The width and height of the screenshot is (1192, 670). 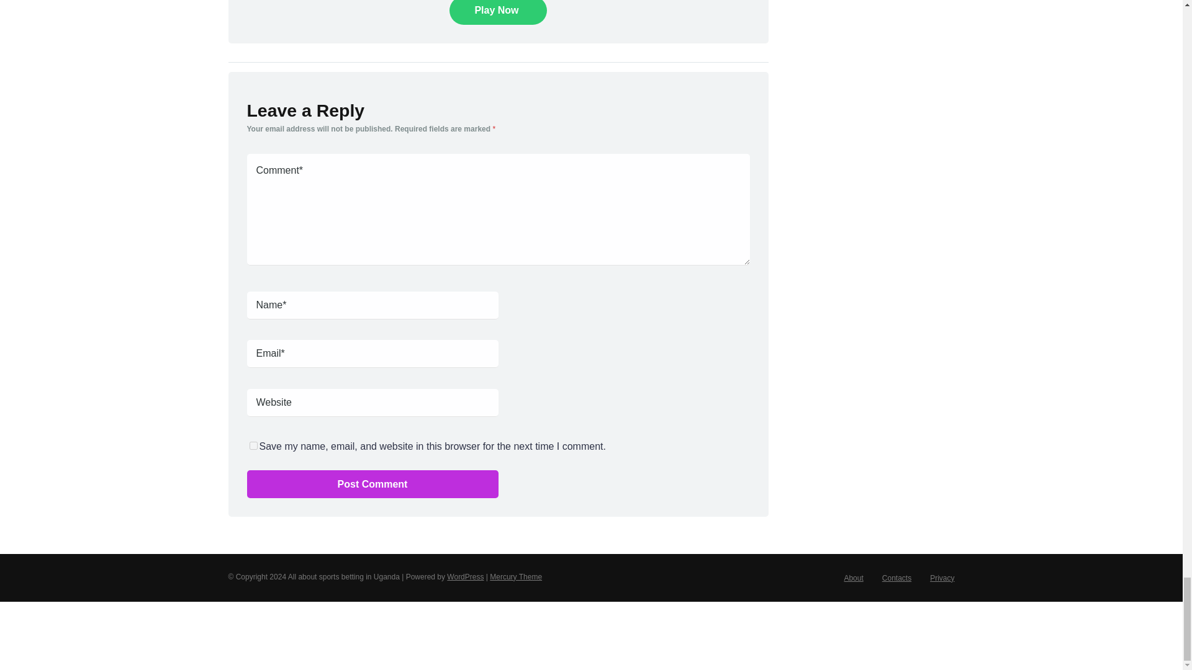 What do you see at coordinates (497, 12) in the screenshot?
I see `Play Now` at bounding box center [497, 12].